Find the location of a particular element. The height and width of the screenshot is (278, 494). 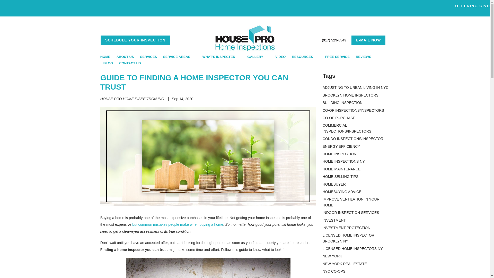

SERVICES is located at coordinates (149, 57).